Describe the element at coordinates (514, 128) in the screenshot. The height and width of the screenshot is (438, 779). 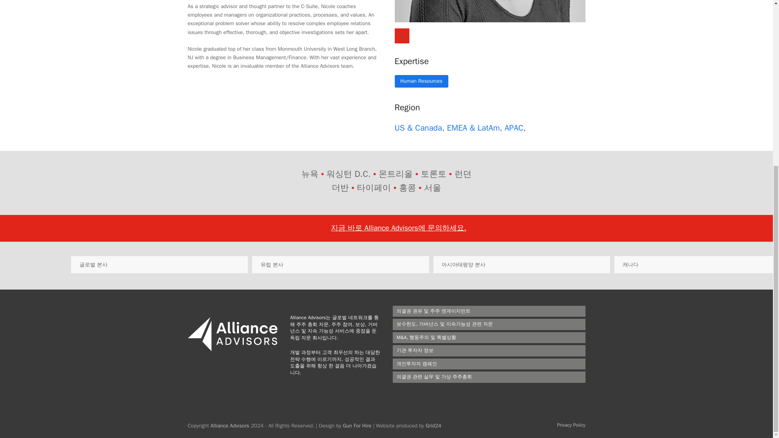
I see `APAC` at that location.